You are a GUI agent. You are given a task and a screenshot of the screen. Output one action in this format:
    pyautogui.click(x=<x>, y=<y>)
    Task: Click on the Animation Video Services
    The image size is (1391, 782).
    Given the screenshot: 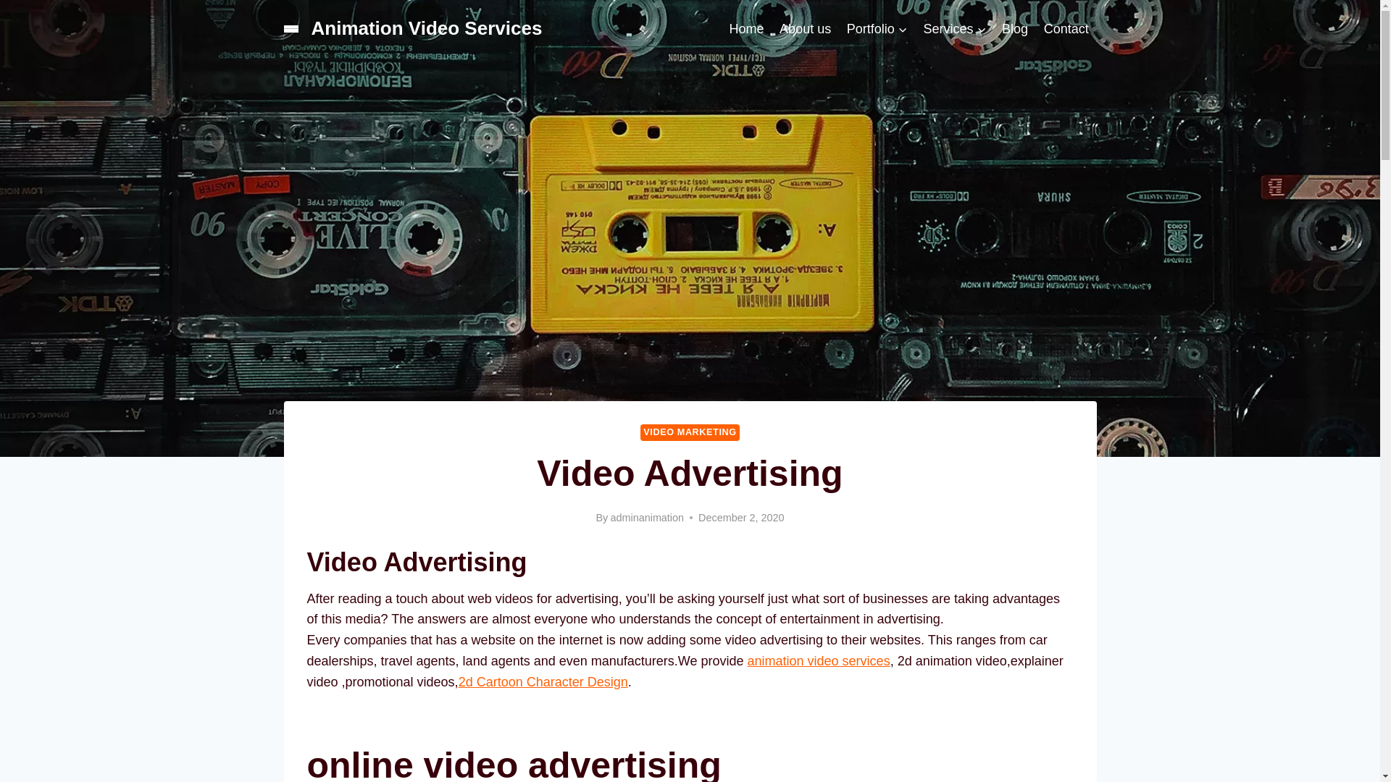 What is the action you would take?
    pyautogui.click(x=413, y=28)
    